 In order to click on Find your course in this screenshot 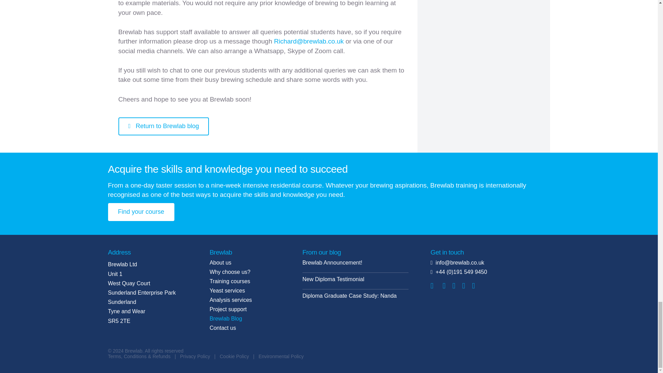, I will do `click(141, 212)`.